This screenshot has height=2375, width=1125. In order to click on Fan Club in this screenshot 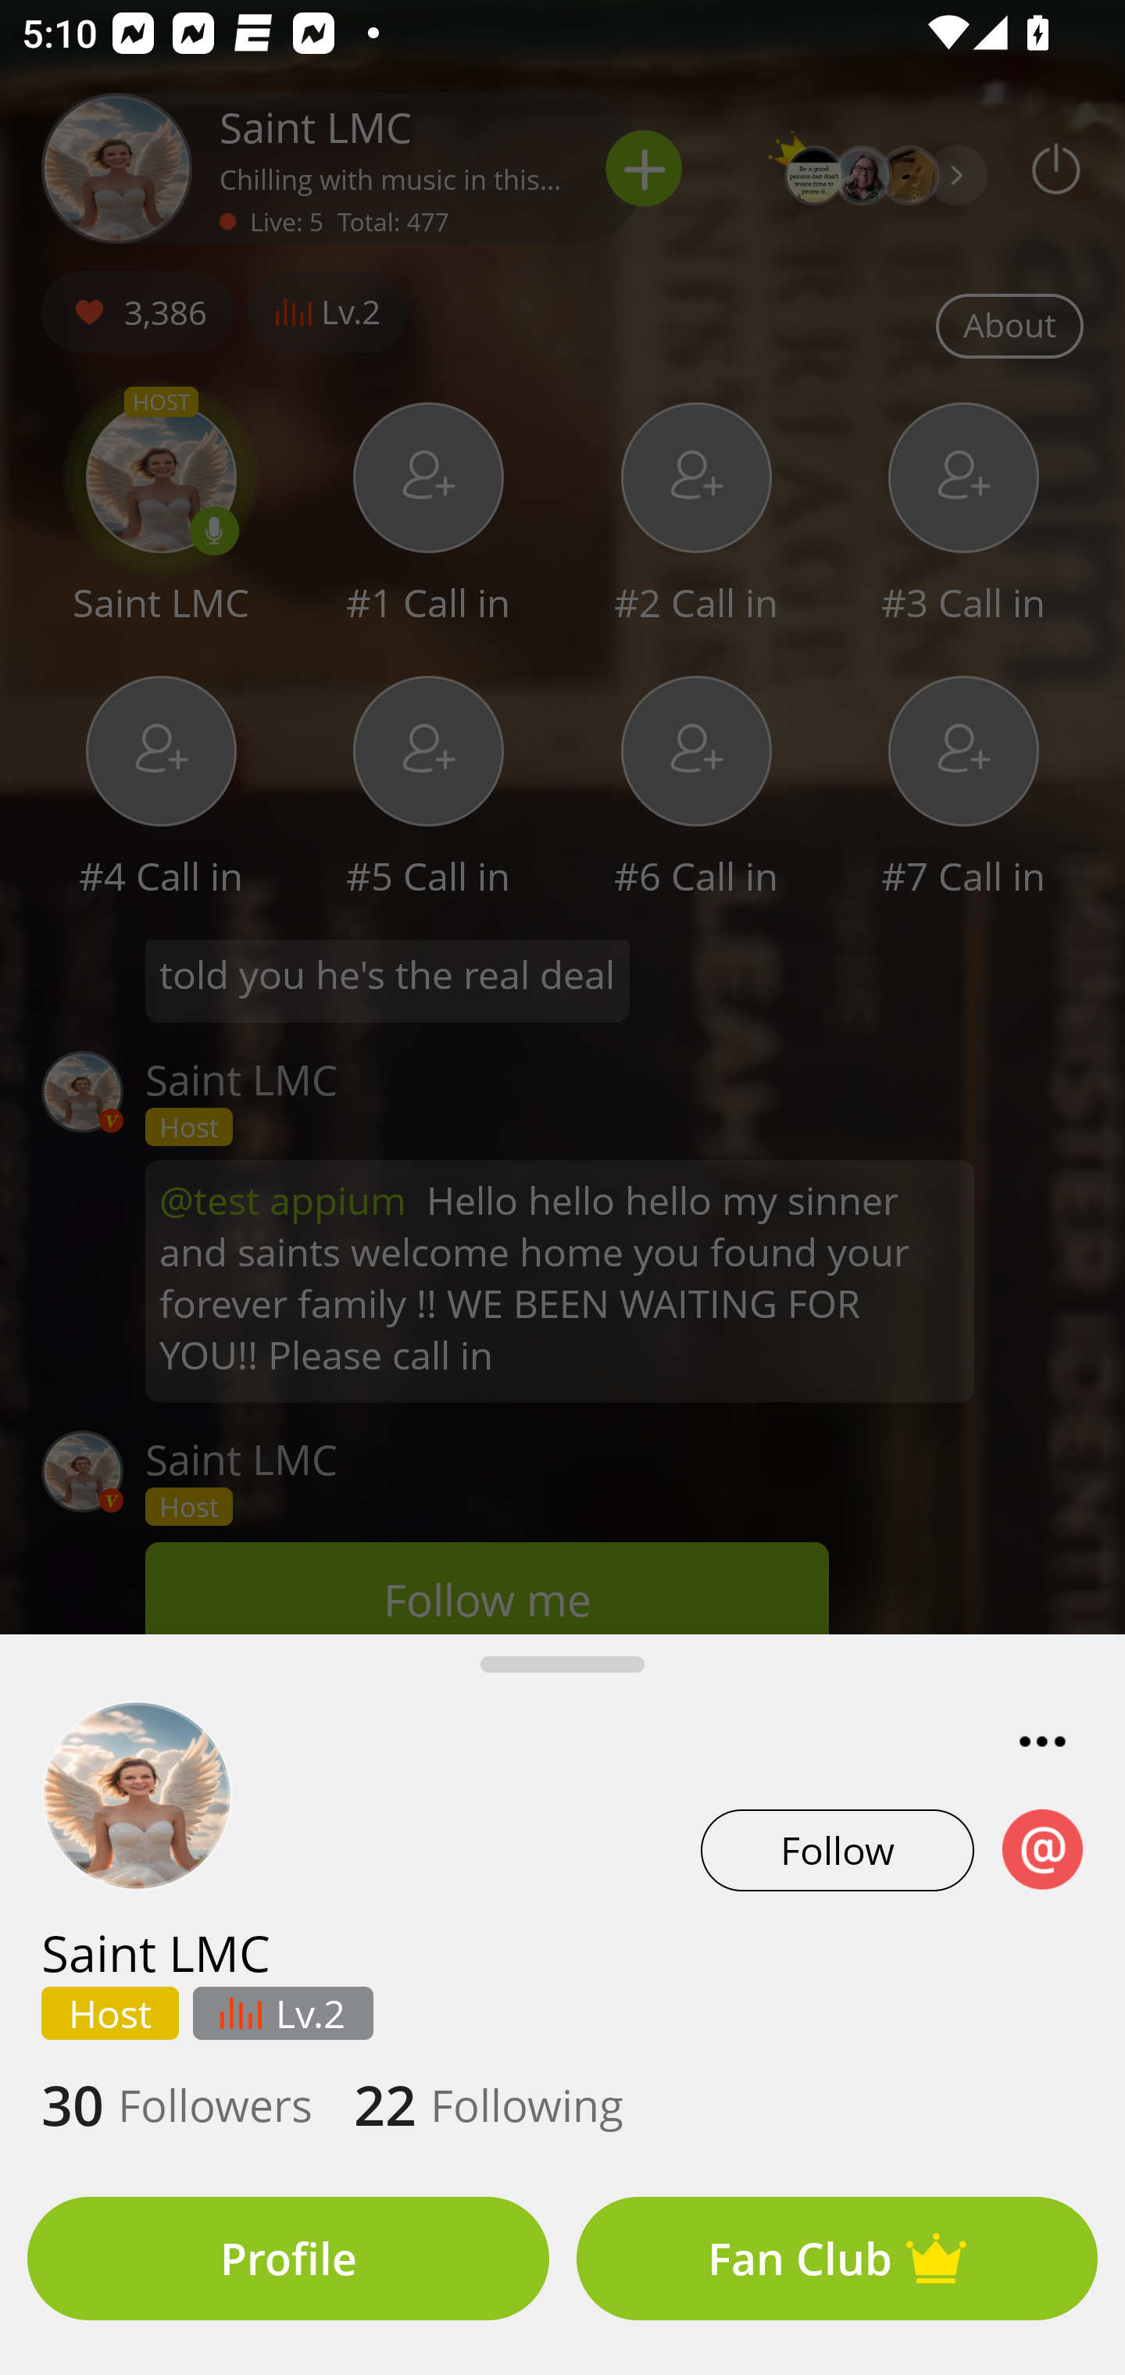, I will do `click(837, 2259)`.